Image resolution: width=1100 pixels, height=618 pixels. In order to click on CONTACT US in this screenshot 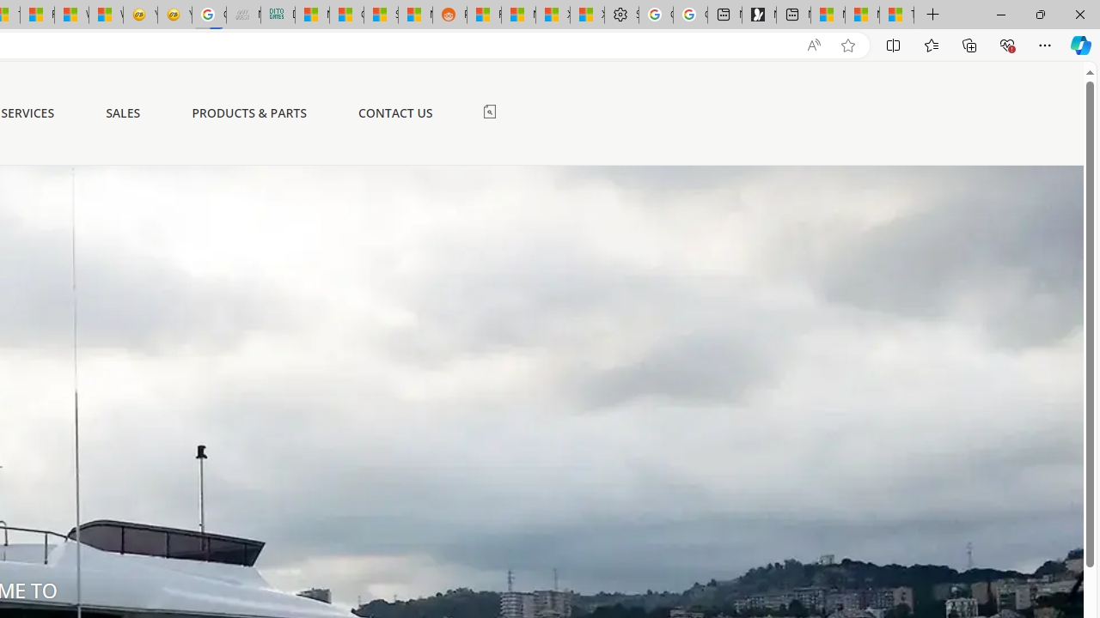, I will do `click(395, 113)`.